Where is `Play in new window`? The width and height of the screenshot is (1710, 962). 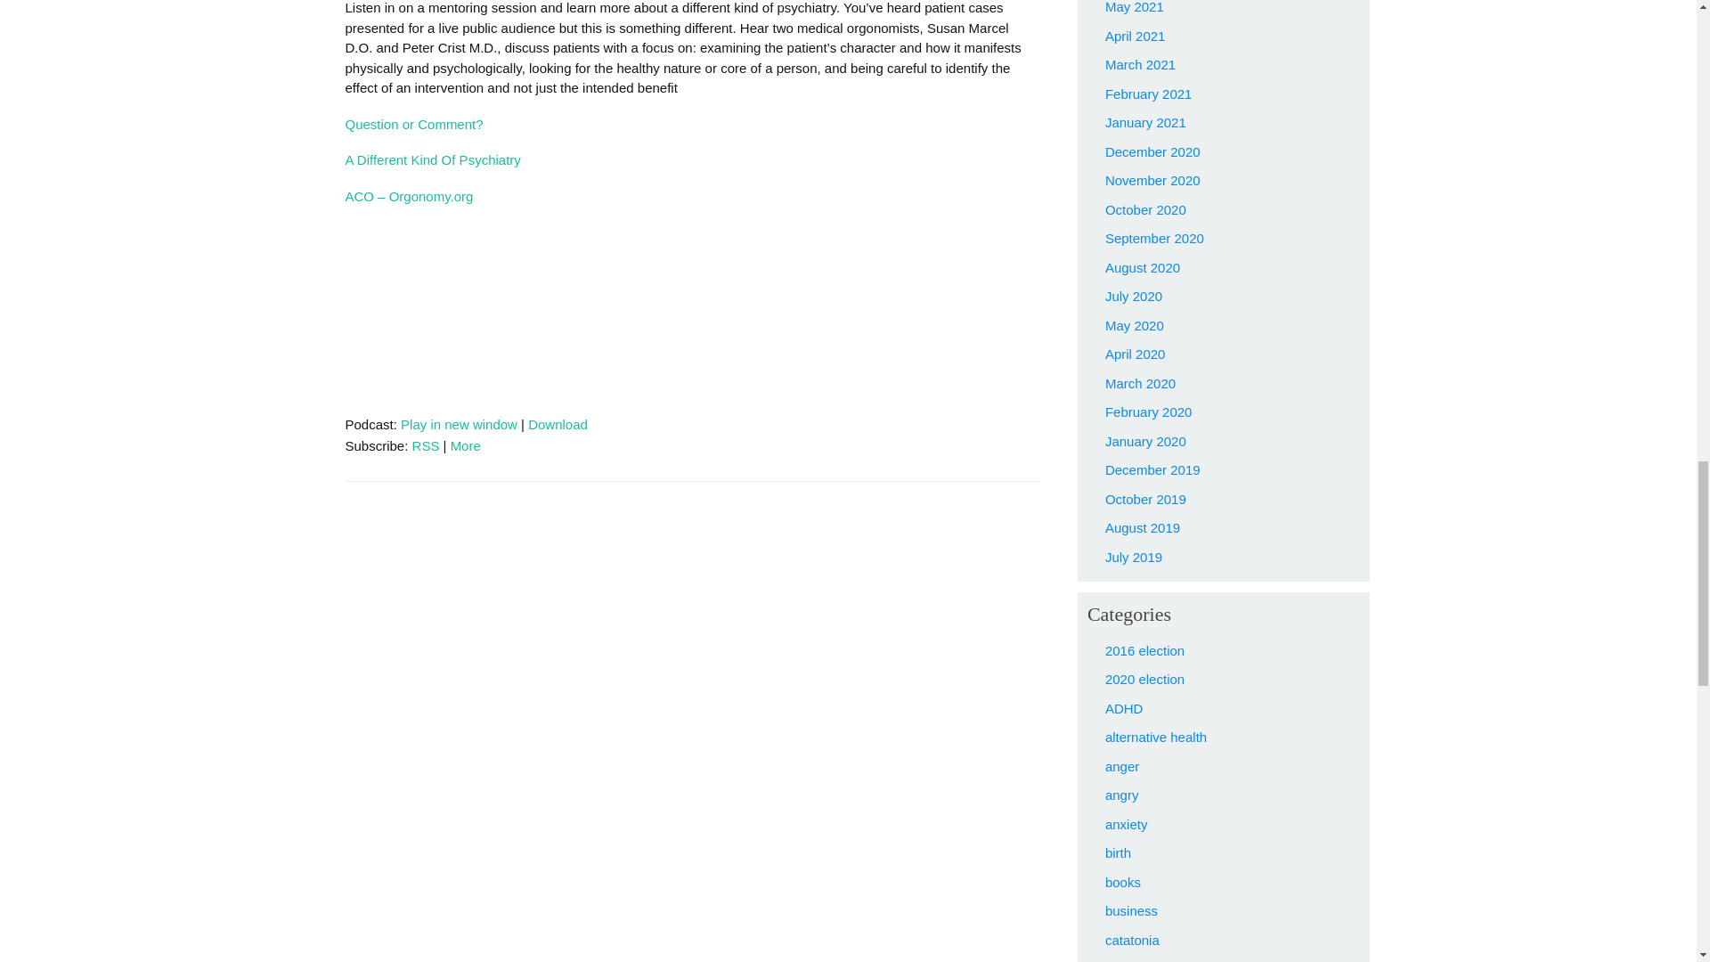 Play in new window is located at coordinates (459, 424).